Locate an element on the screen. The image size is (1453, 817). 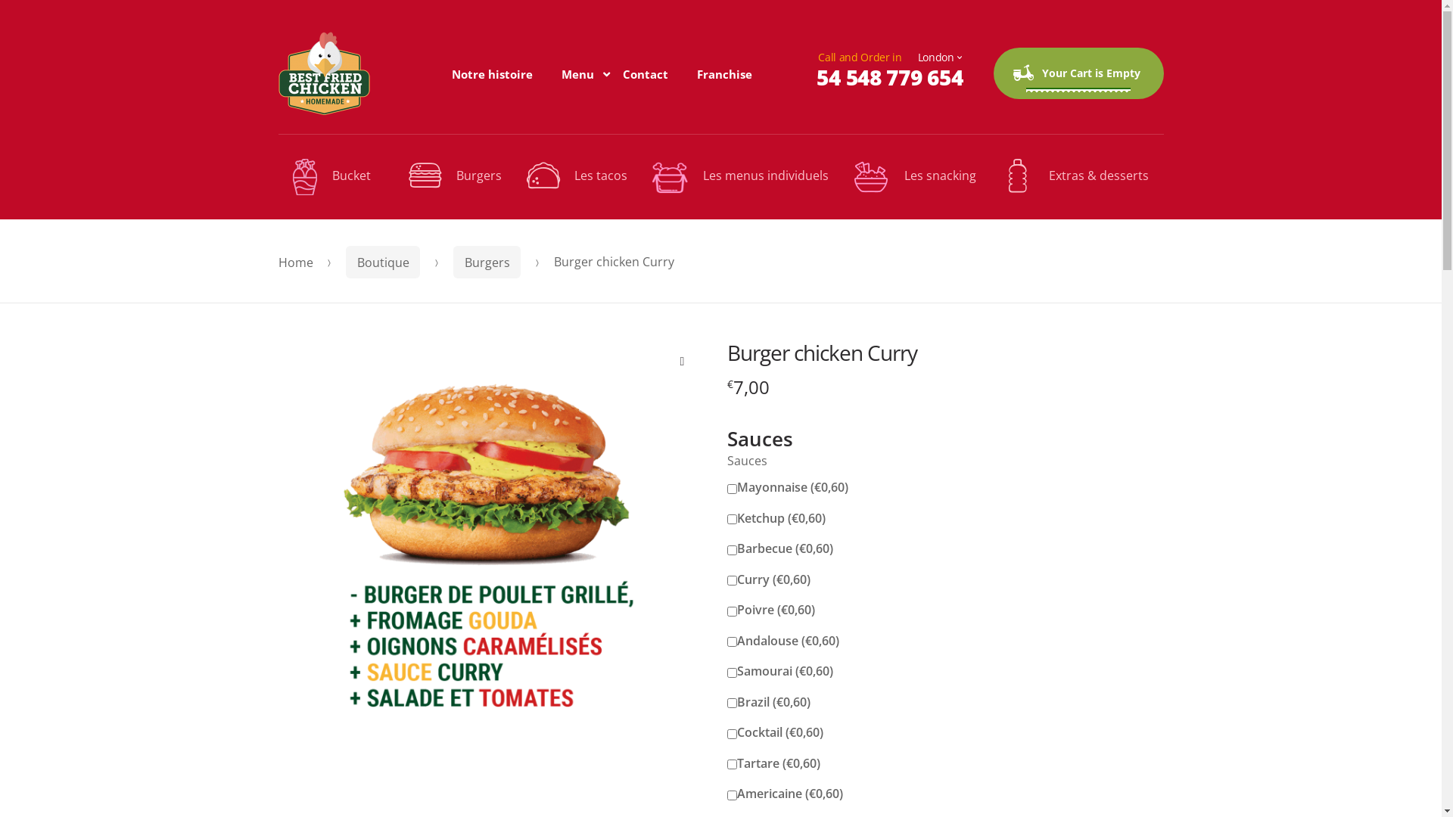
Notre histoire is located at coordinates (492, 73).